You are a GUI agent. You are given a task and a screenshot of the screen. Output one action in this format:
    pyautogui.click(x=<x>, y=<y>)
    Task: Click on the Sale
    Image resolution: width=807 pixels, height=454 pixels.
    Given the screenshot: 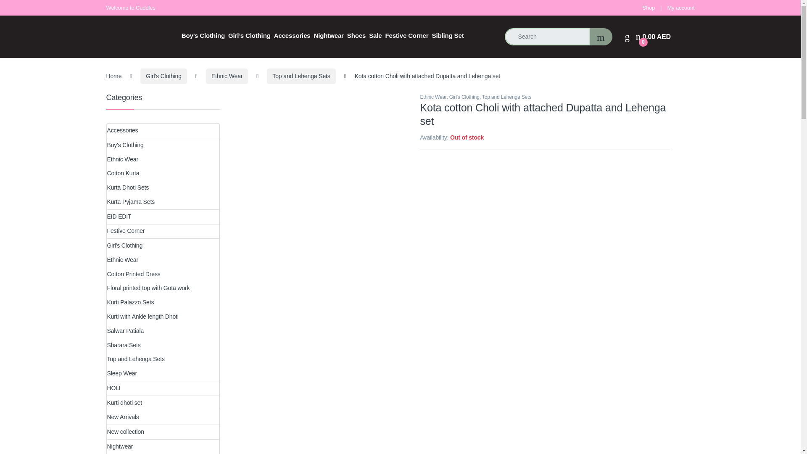 What is the action you would take?
    pyautogui.click(x=130, y=8)
    